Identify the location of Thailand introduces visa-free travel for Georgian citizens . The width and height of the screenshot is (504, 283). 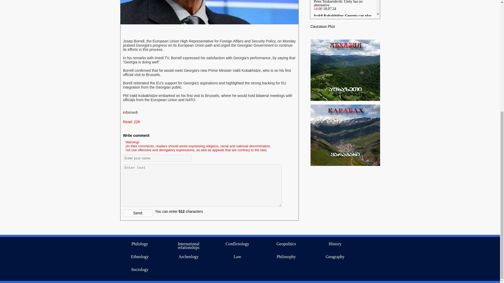
(342, 210).